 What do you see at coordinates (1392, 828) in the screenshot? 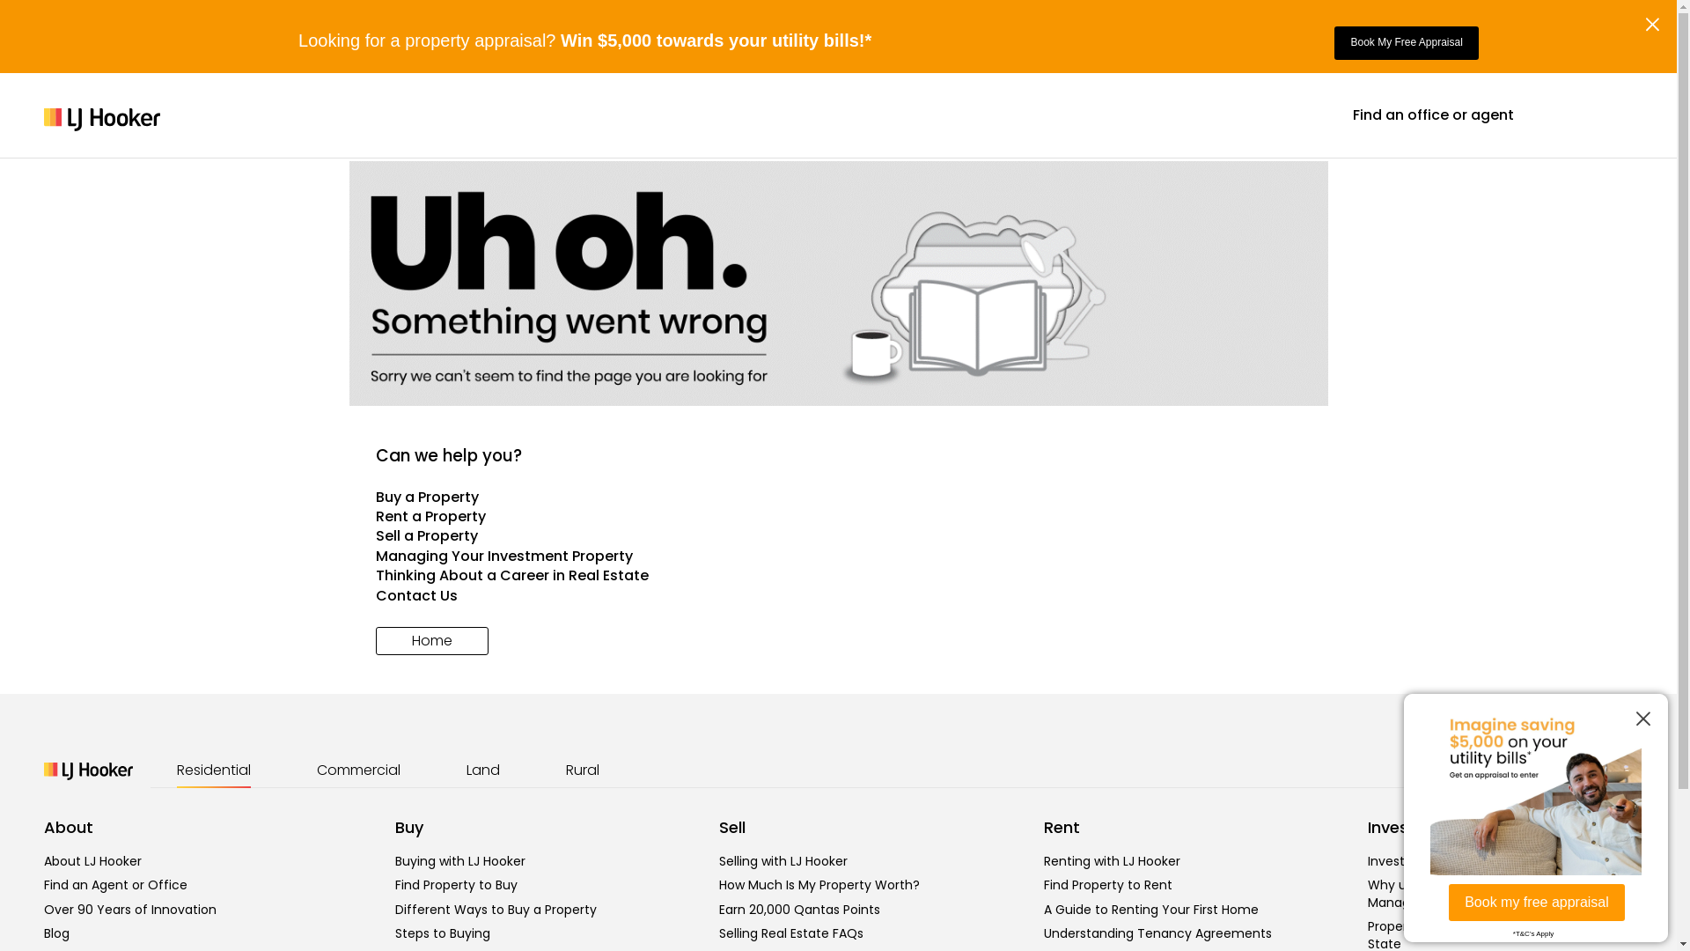
I see `Invest` at bounding box center [1392, 828].